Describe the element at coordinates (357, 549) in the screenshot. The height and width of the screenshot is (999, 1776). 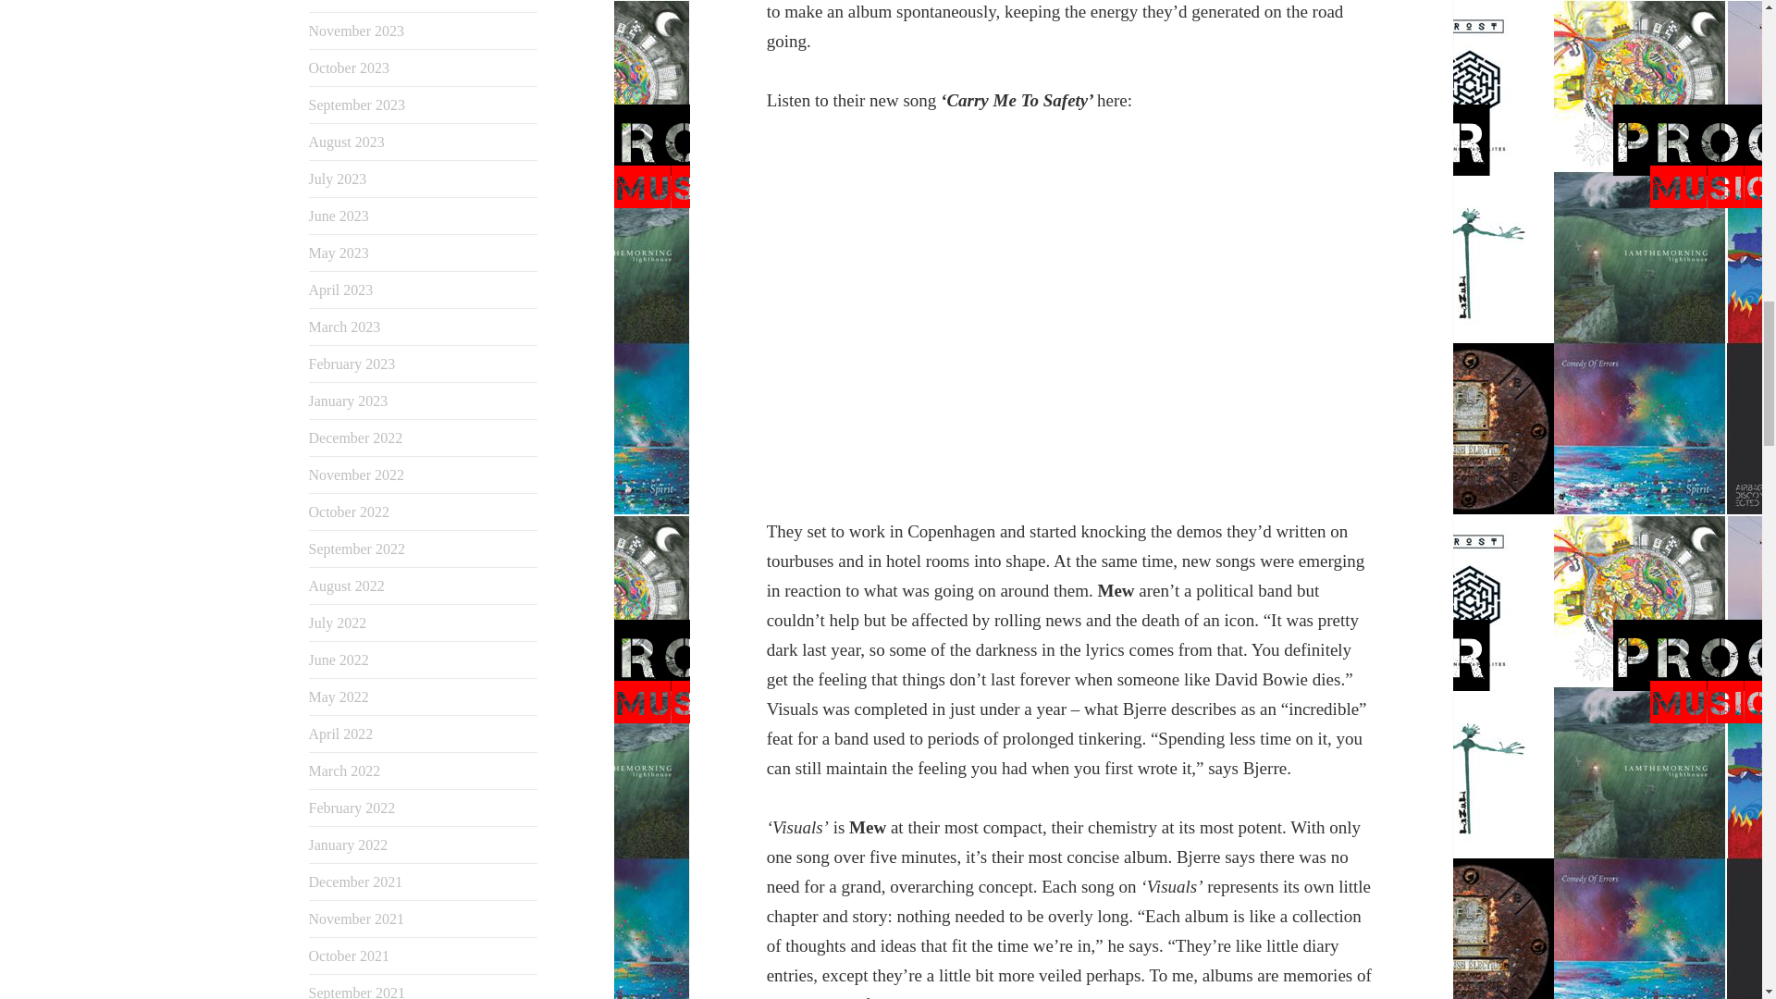
I see `September 2022` at that location.